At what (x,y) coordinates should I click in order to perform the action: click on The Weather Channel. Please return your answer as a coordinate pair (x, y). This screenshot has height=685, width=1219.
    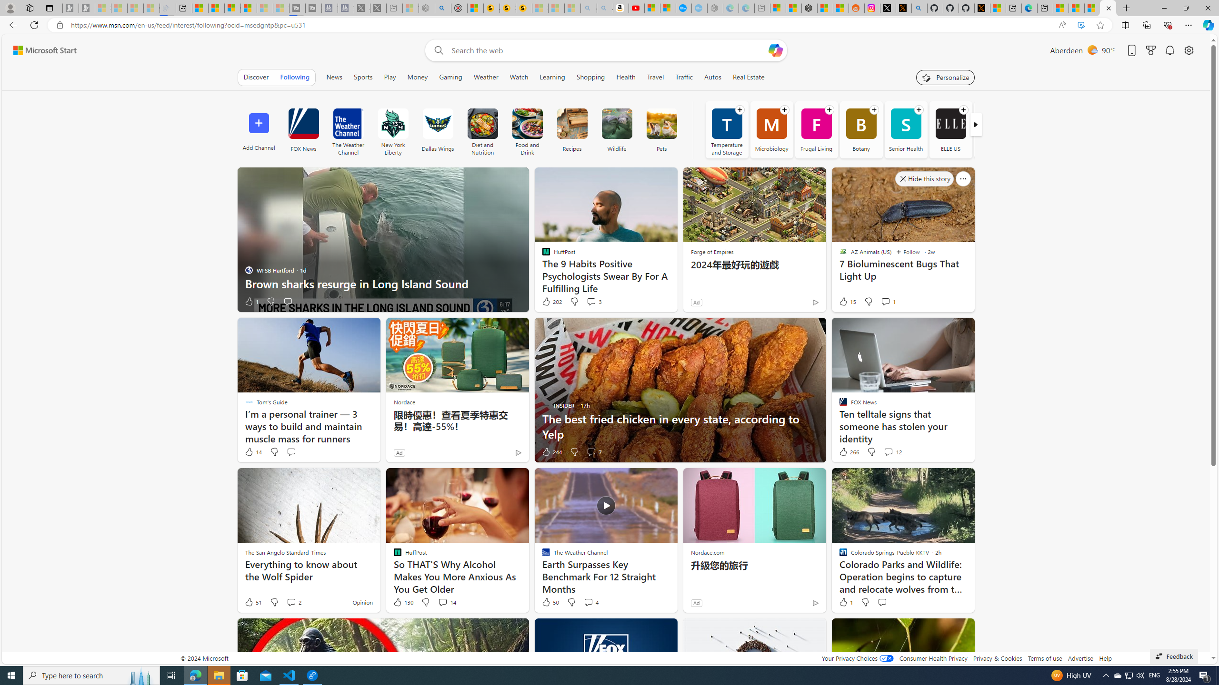
    Looking at the image, I should click on (349, 129).